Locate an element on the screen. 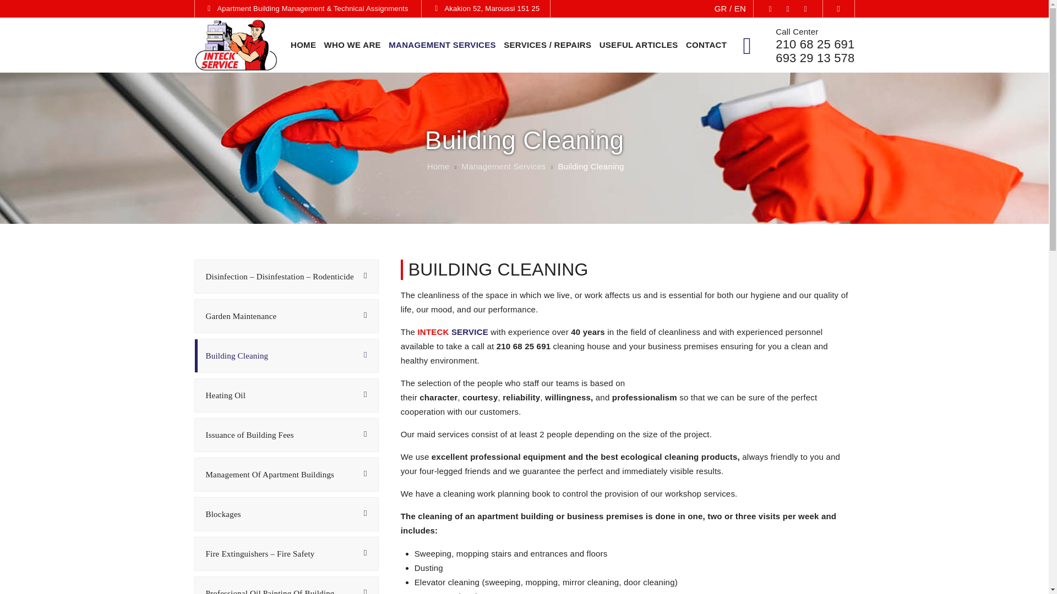 Image resolution: width=1057 pixels, height=594 pixels. Property Management is located at coordinates (235, 45).